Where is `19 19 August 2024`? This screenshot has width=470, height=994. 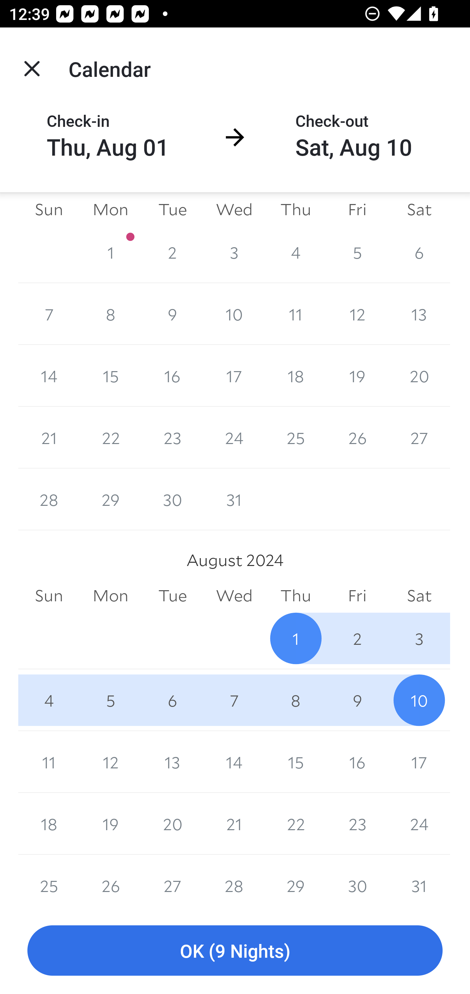 19 19 August 2024 is located at coordinates (110, 824).